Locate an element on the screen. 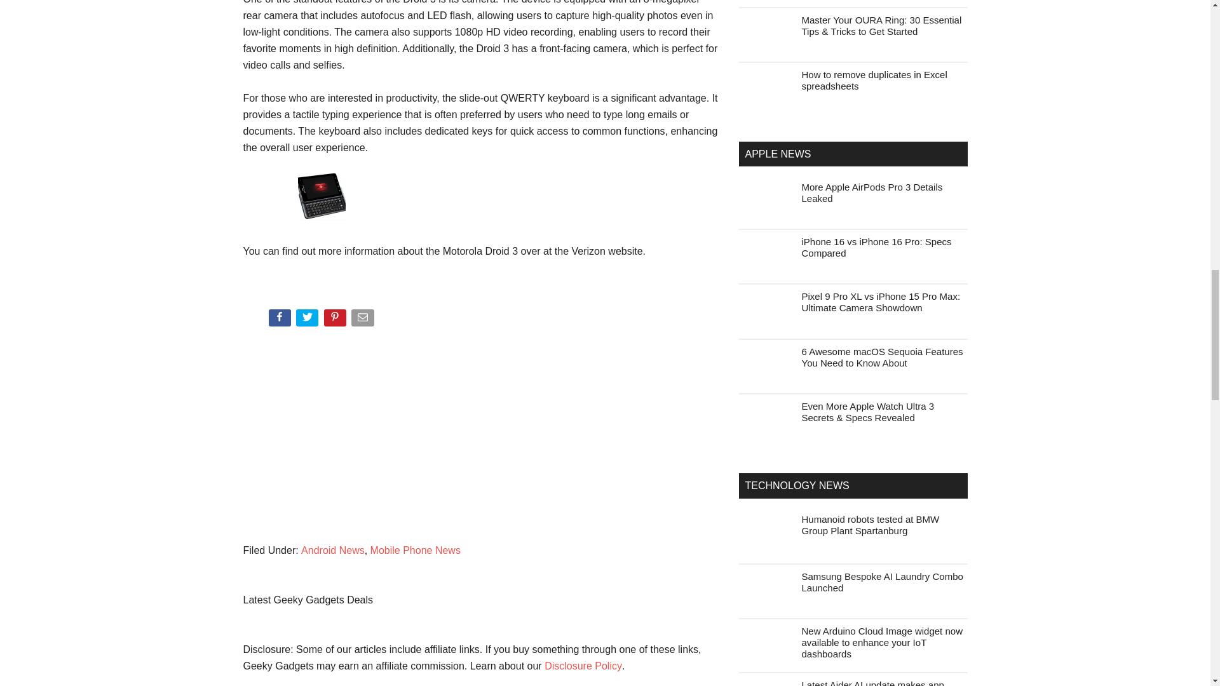 This screenshot has width=1220, height=686. Disclosure Policy is located at coordinates (583, 666).